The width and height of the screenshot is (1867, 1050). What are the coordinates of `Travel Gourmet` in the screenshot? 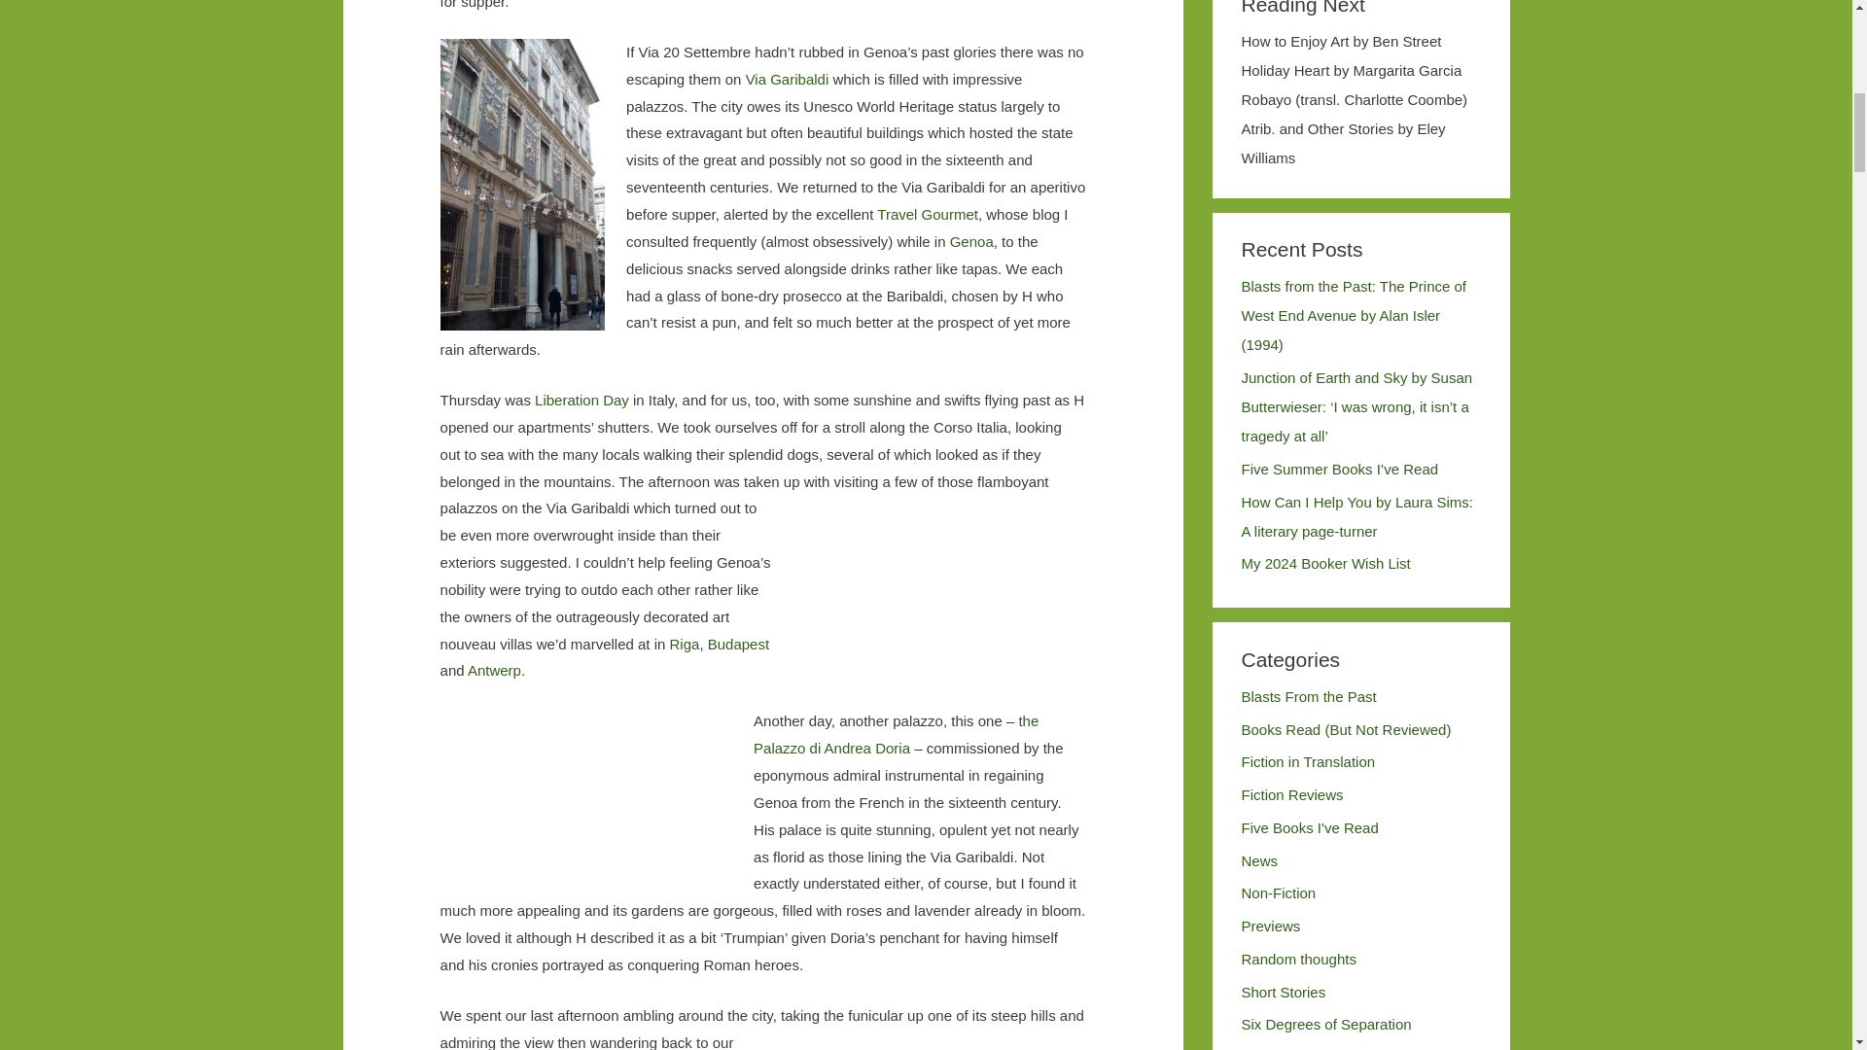 It's located at (928, 214).